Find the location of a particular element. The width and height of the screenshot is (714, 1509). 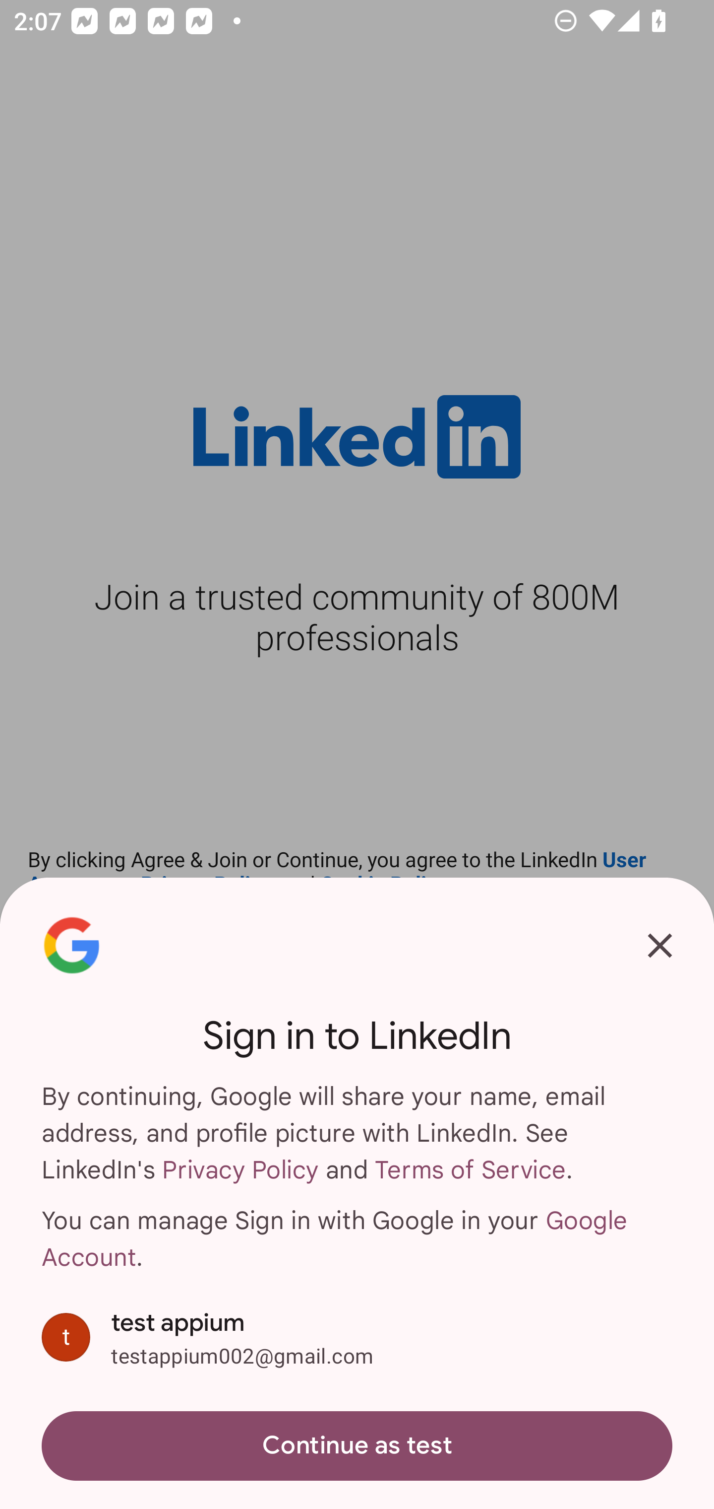

Cancel is located at coordinates (660, 945).